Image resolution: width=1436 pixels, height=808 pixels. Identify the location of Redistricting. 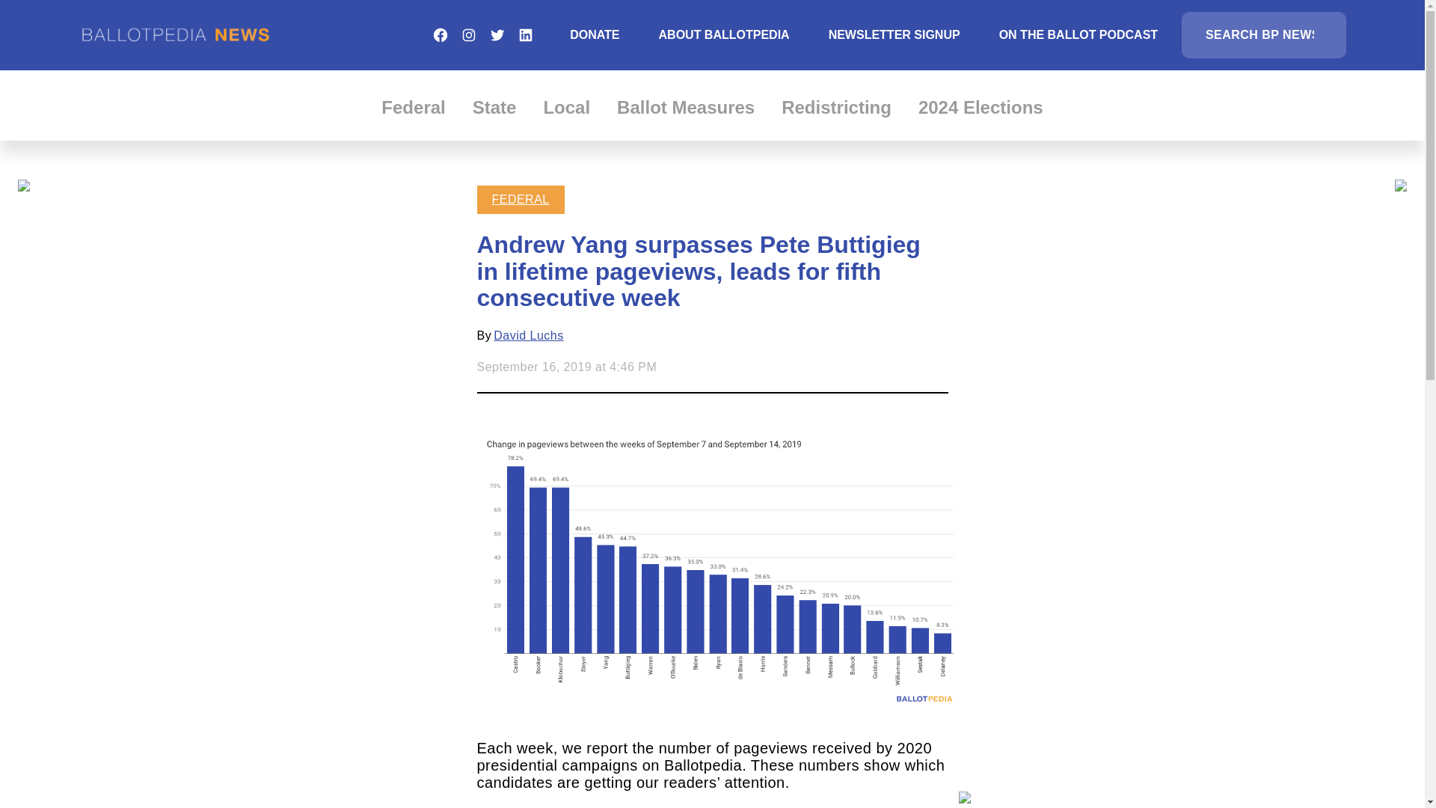
(836, 107).